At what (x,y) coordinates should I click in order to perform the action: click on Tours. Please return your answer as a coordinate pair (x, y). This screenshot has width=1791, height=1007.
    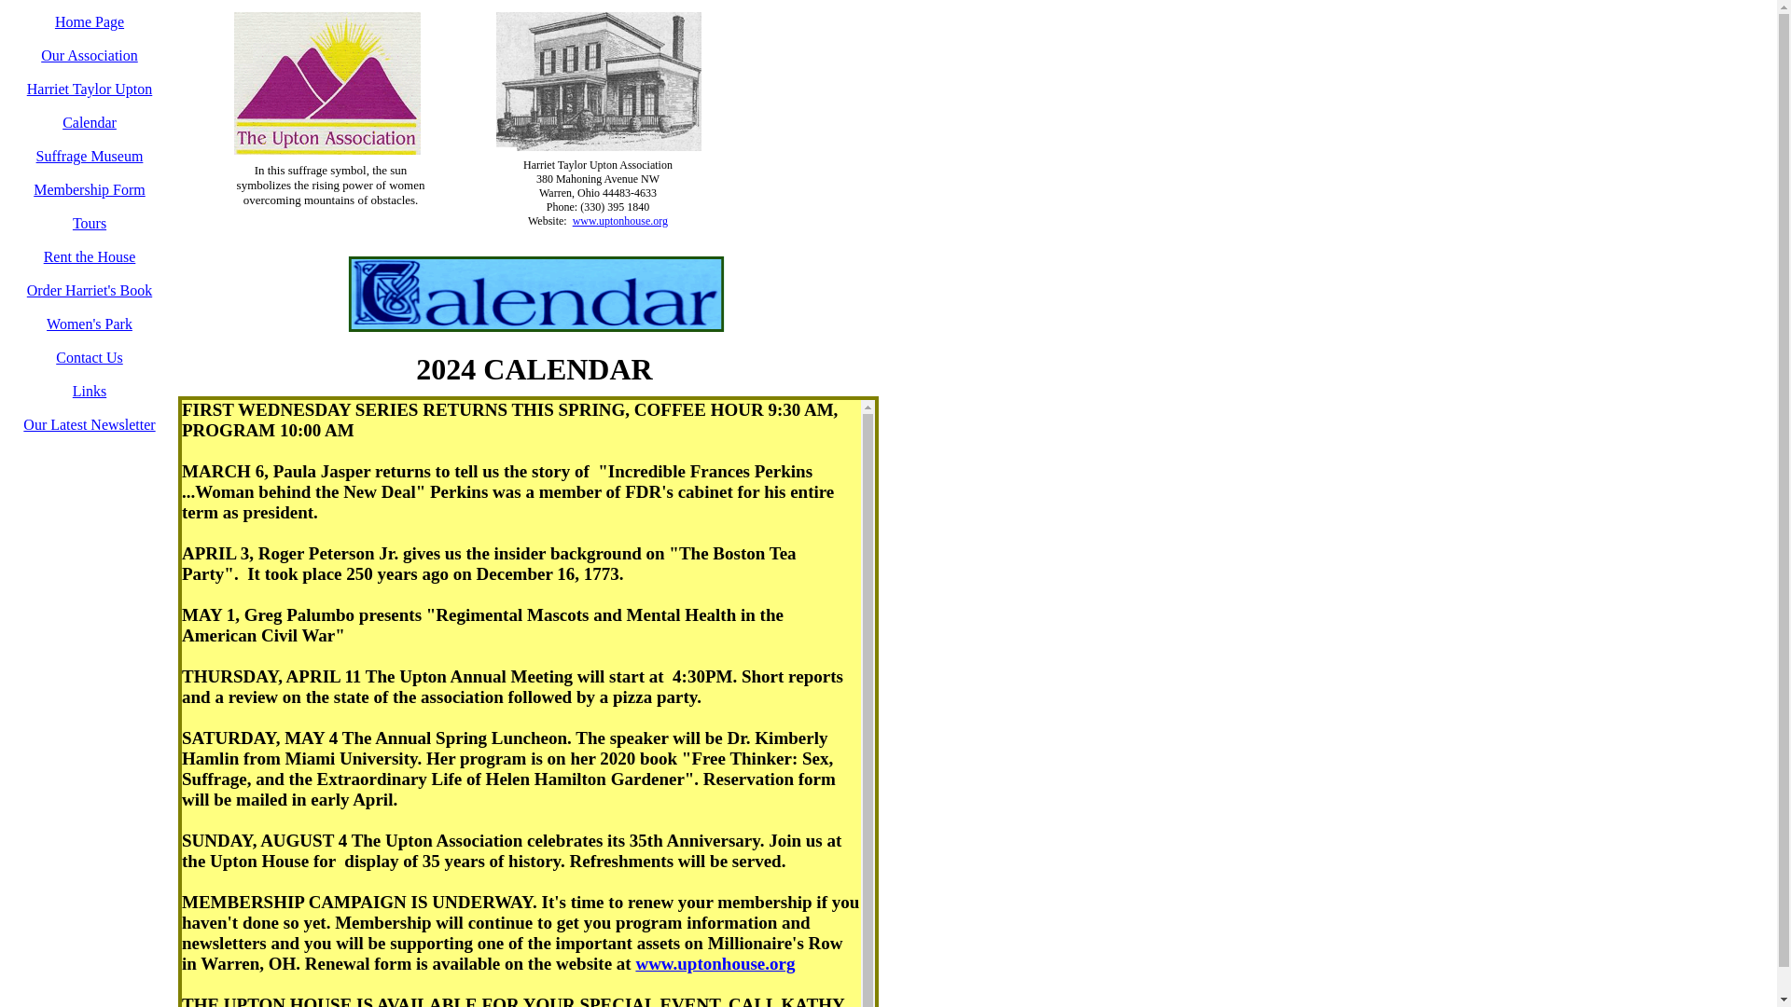
    Looking at the image, I should click on (90, 224).